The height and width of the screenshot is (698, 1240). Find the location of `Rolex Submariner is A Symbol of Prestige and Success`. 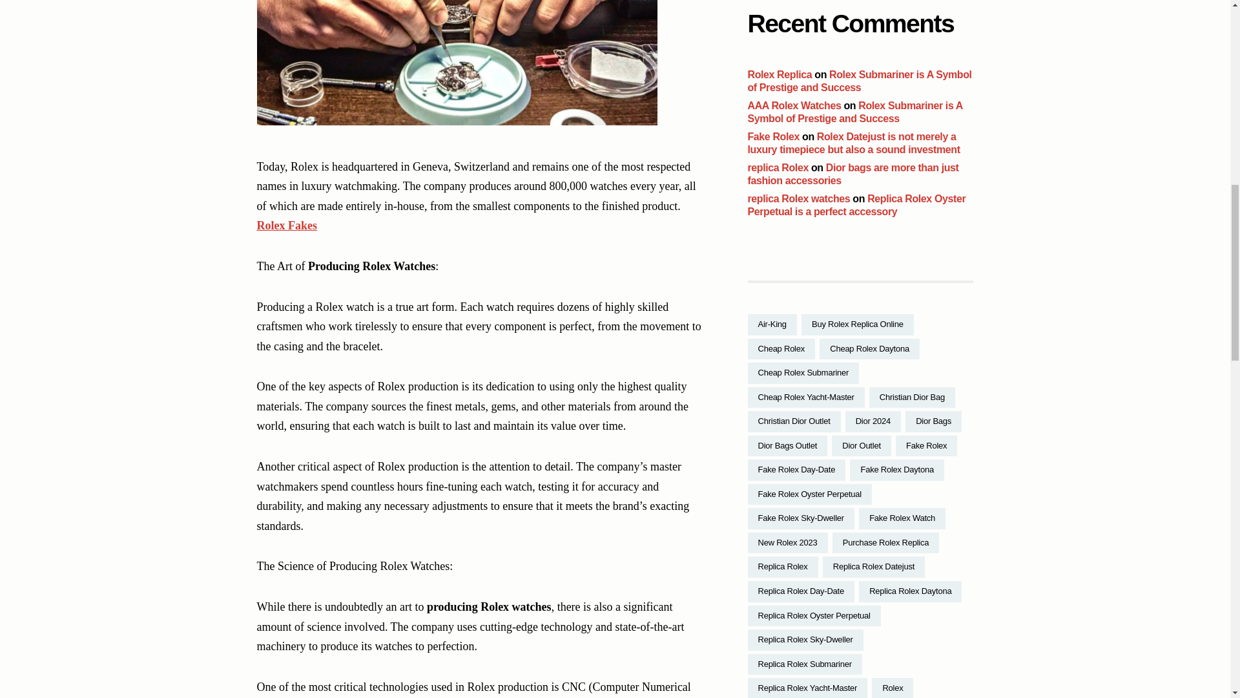

Rolex Submariner is A Symbol of Prestige and Success is located at coordinates (860, 80).